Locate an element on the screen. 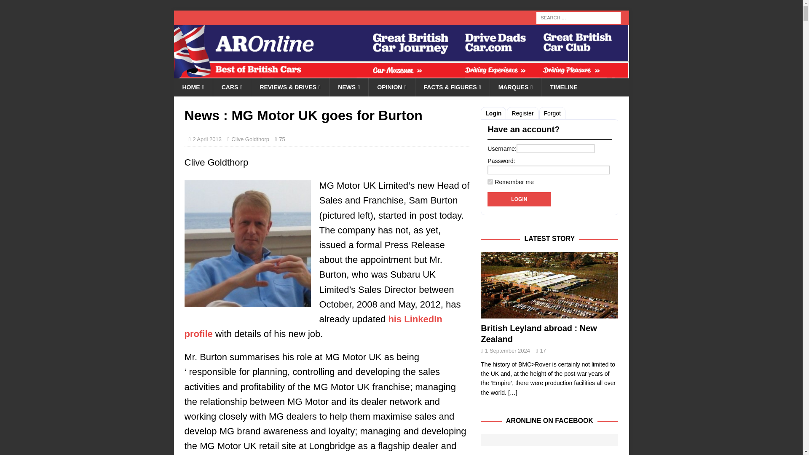 The image size is (809, 455). British Leyland abroad : New Zealand is located at coordinates (538, 334).